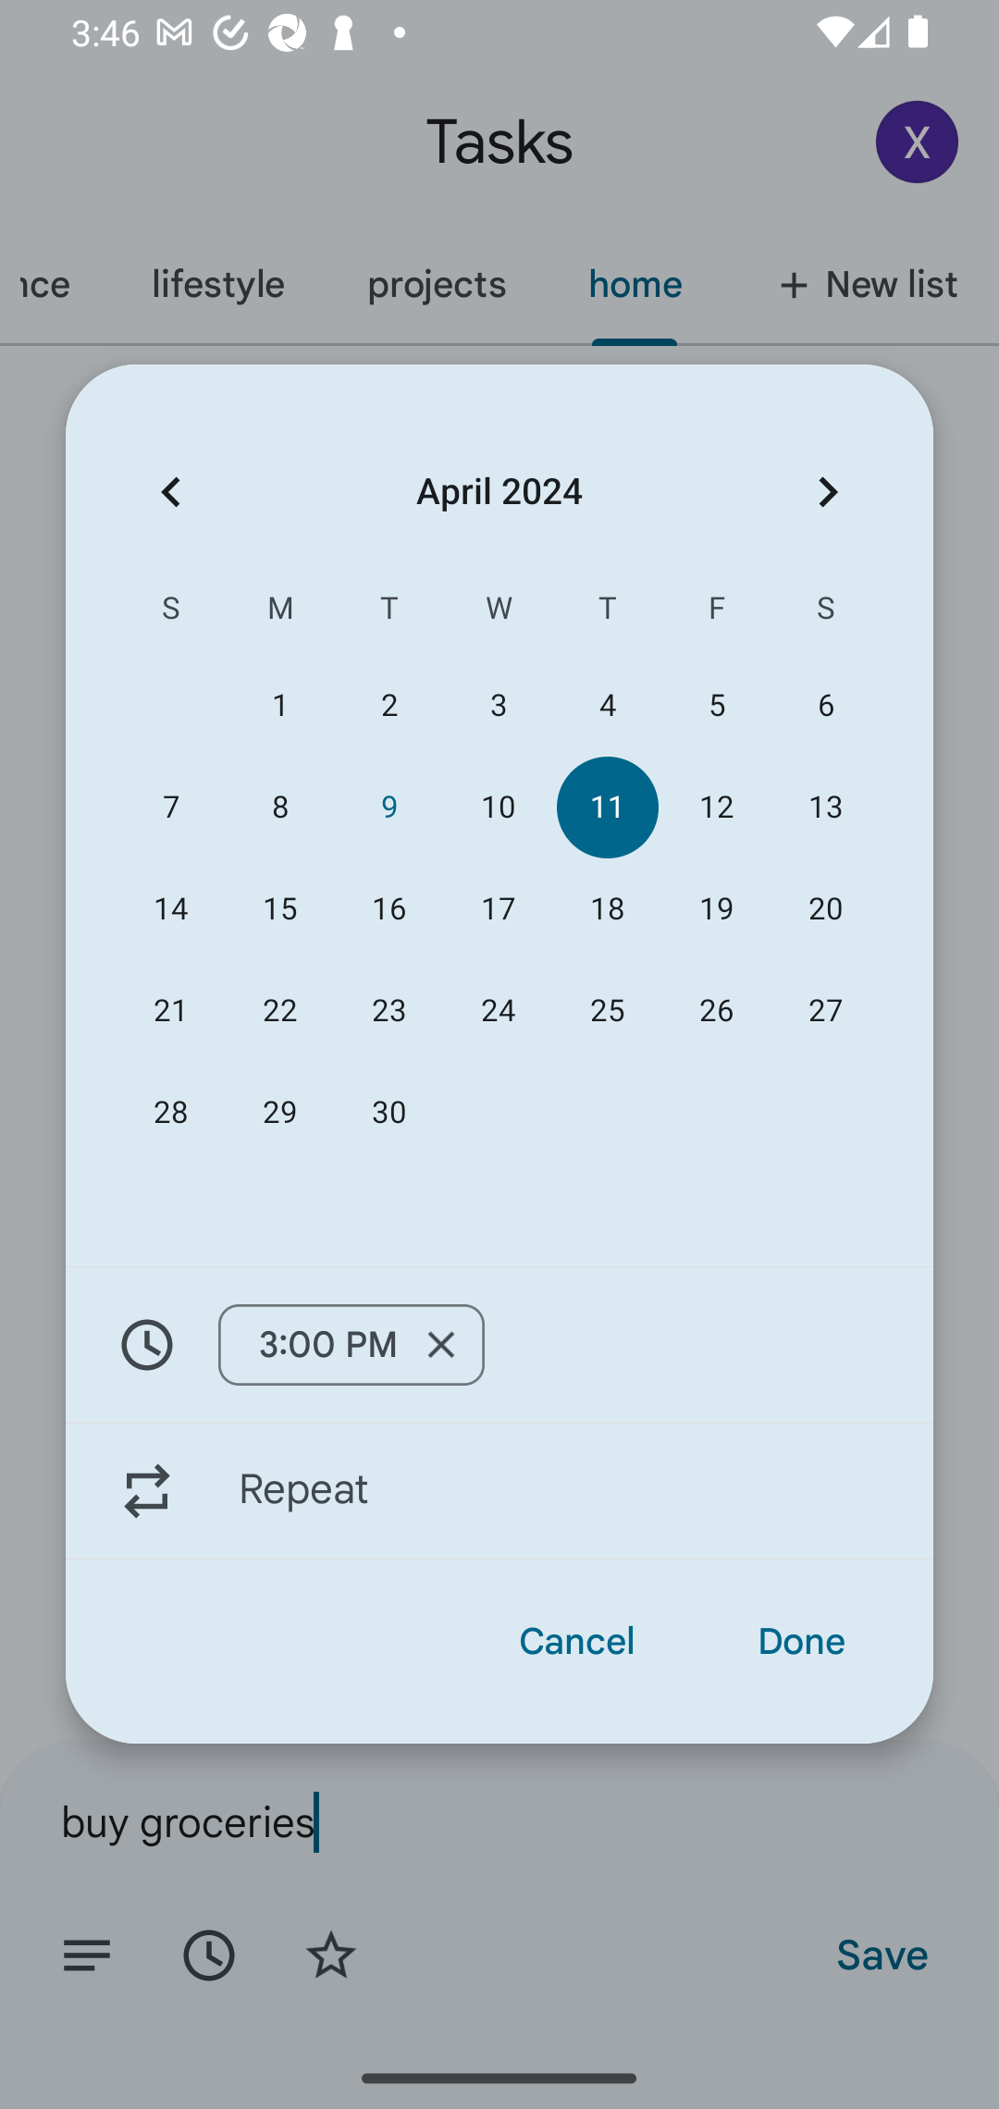 Image resolution: width=999 pixels, height=2109 pixels. I want to click on 3 03 April 2024, so click(498, 707).